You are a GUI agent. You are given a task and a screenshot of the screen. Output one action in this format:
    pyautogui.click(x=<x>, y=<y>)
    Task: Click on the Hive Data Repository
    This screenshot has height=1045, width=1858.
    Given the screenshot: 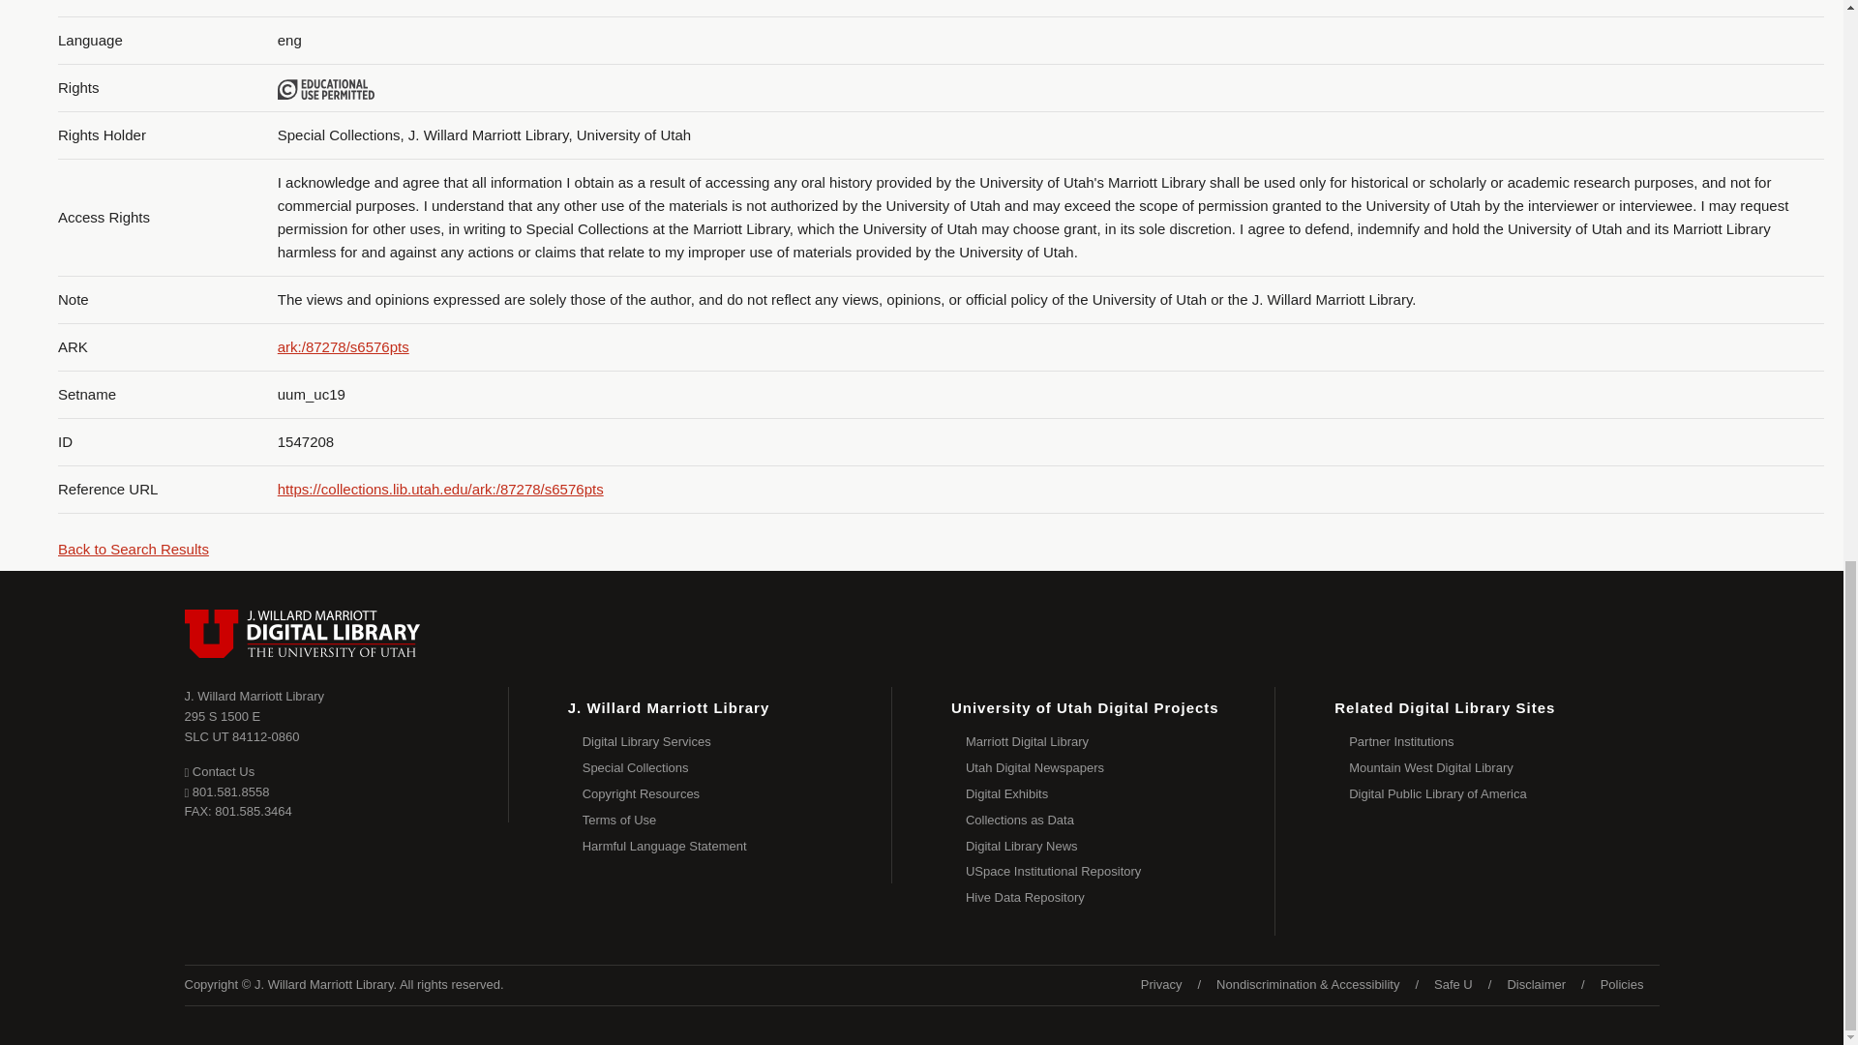 What is the action you would take?
    pyautogui.click(x=1121, y=898)
    